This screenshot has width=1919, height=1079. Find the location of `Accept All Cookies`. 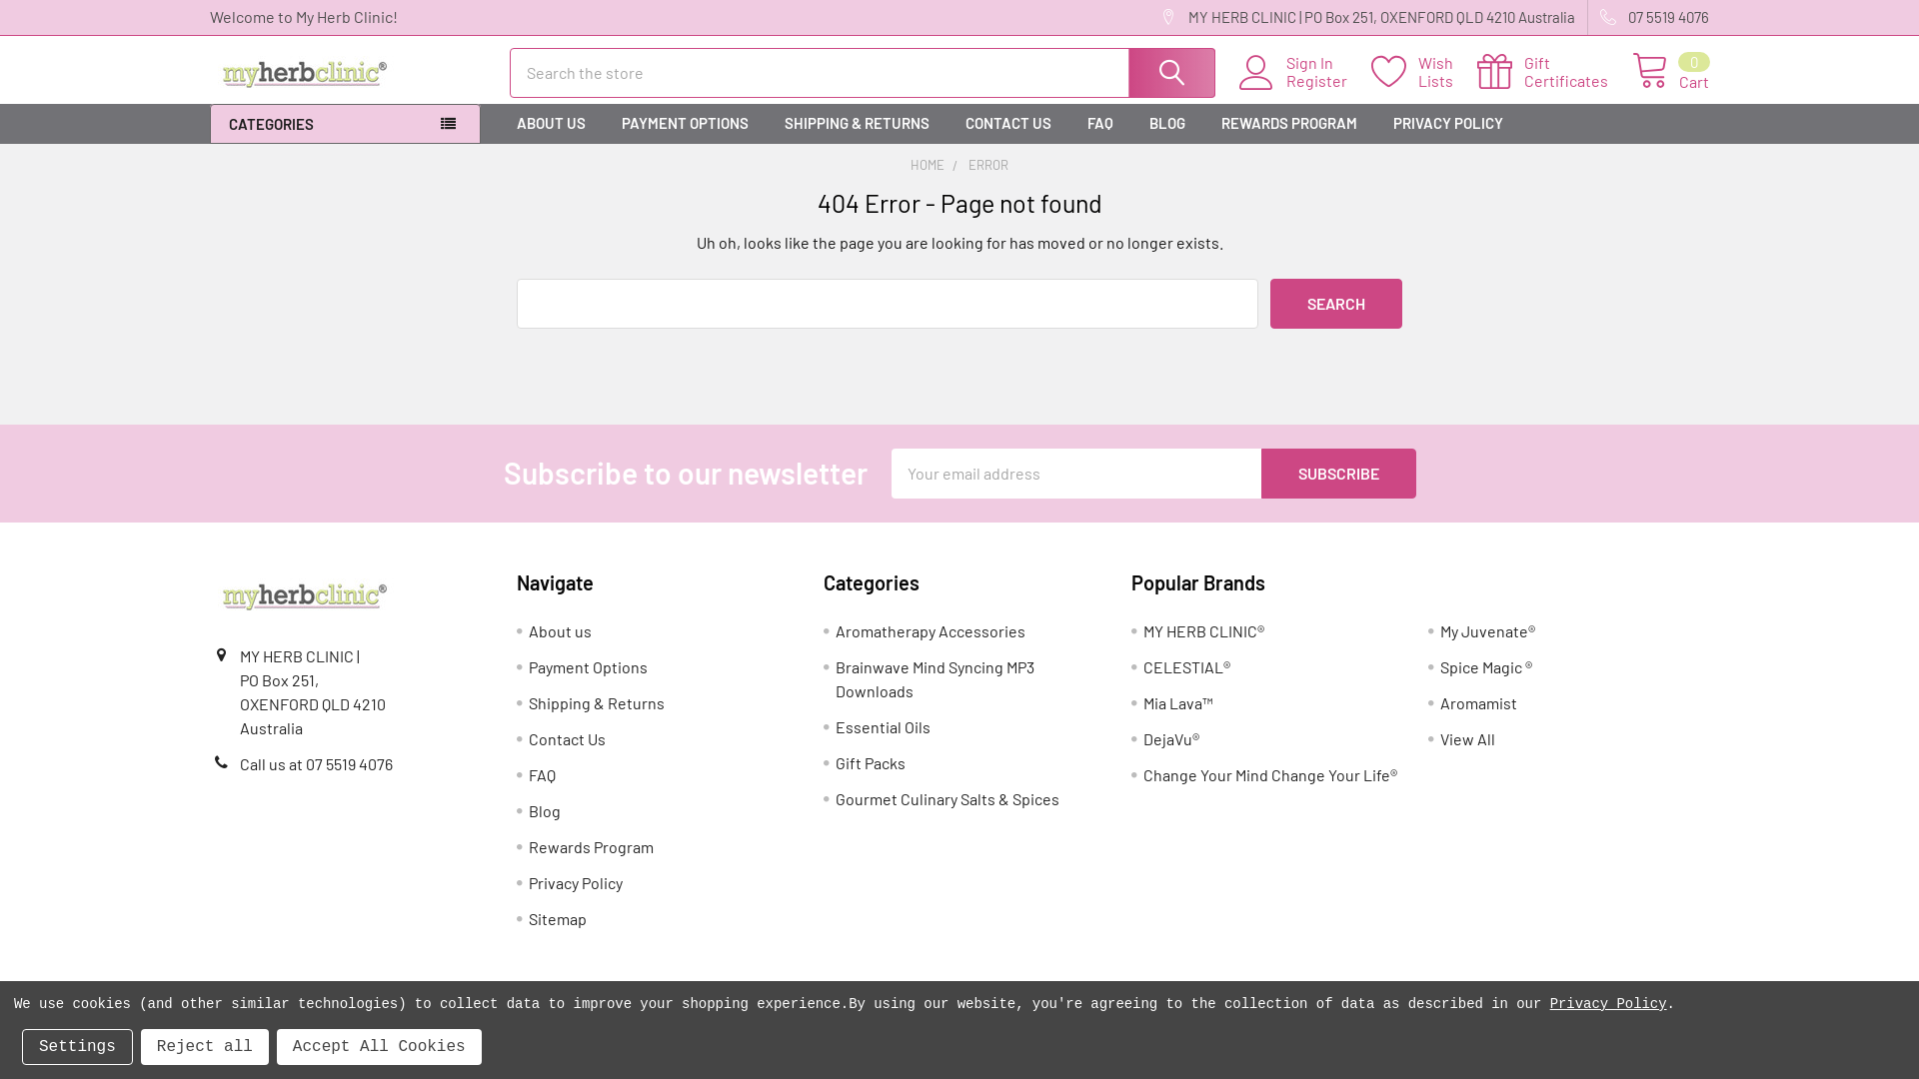

Accept All Cookies is located at coordinates (380, 1047).